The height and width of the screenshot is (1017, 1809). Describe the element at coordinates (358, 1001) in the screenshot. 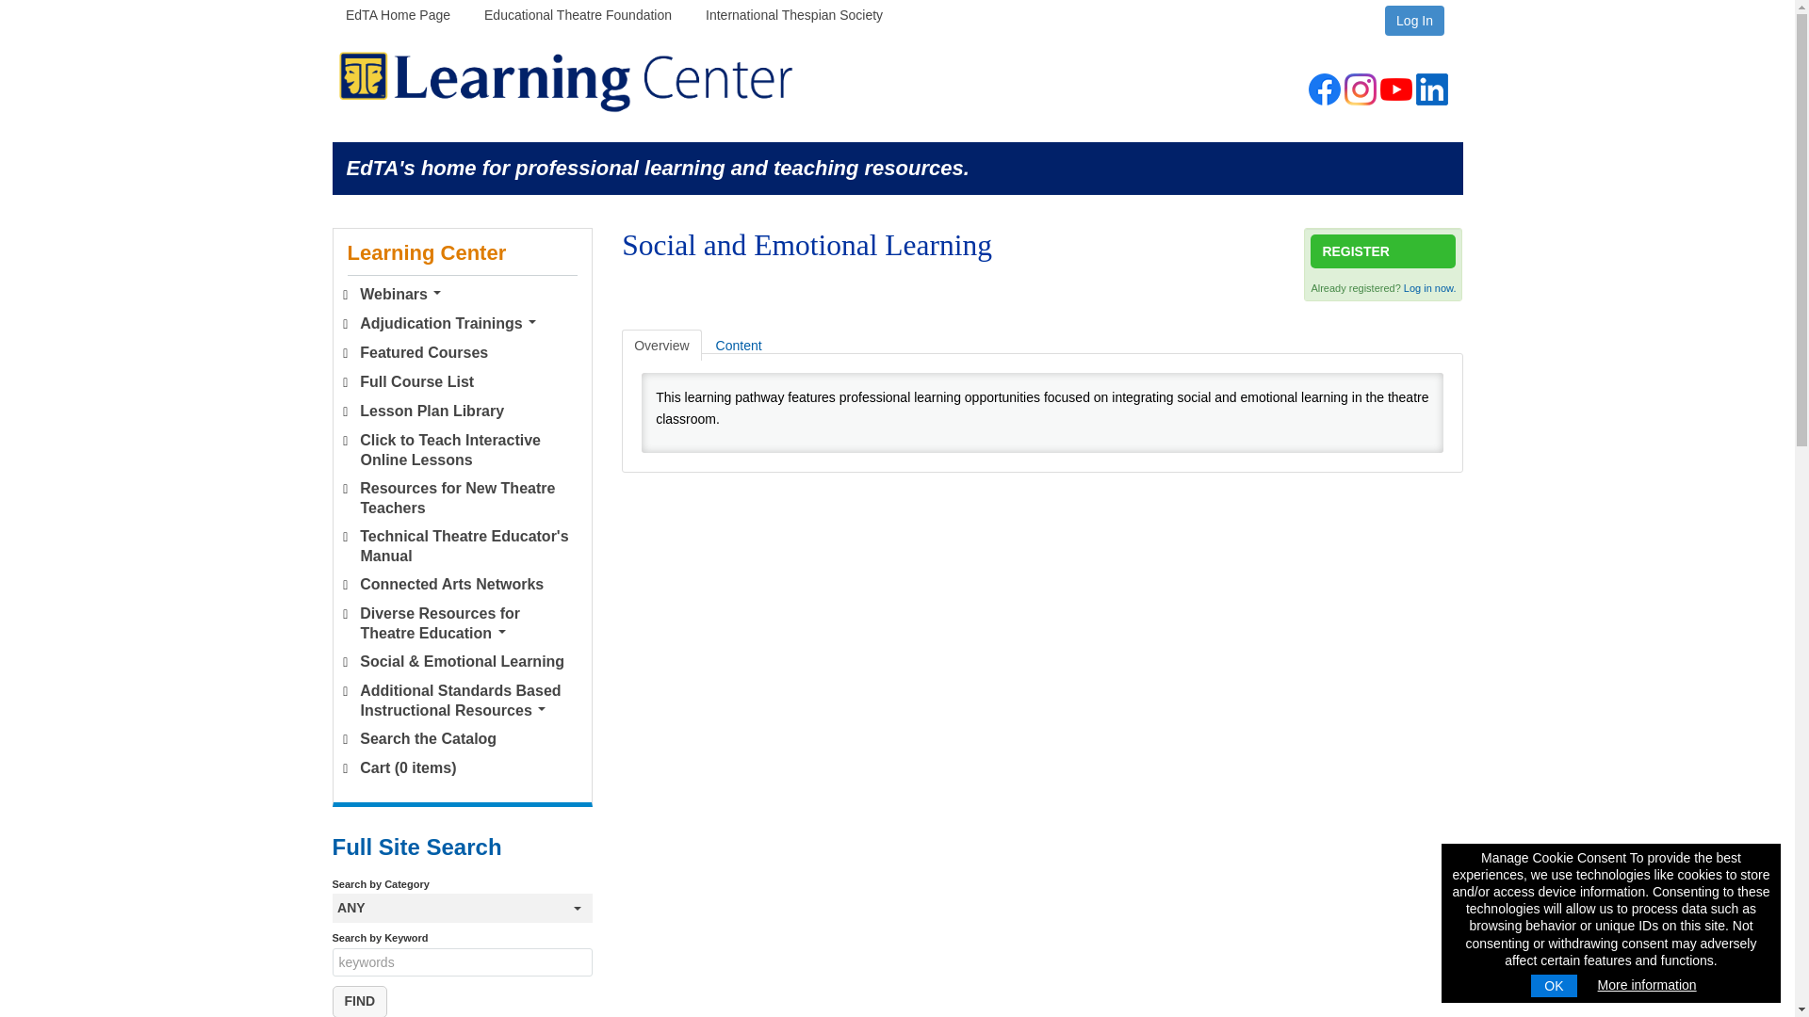

I see `Find` at that location.